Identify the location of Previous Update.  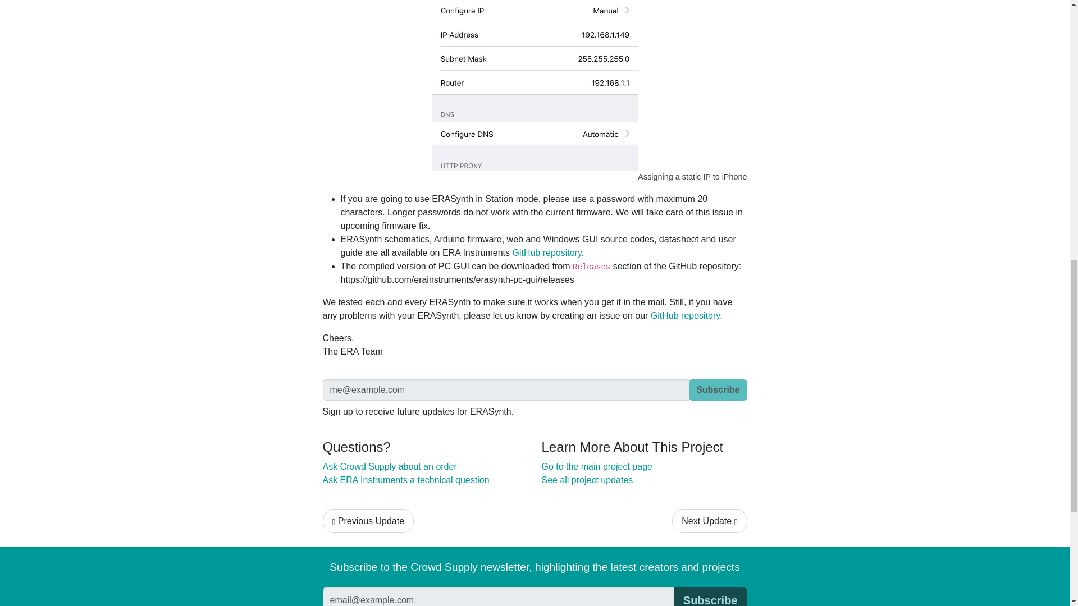
(368, 521).